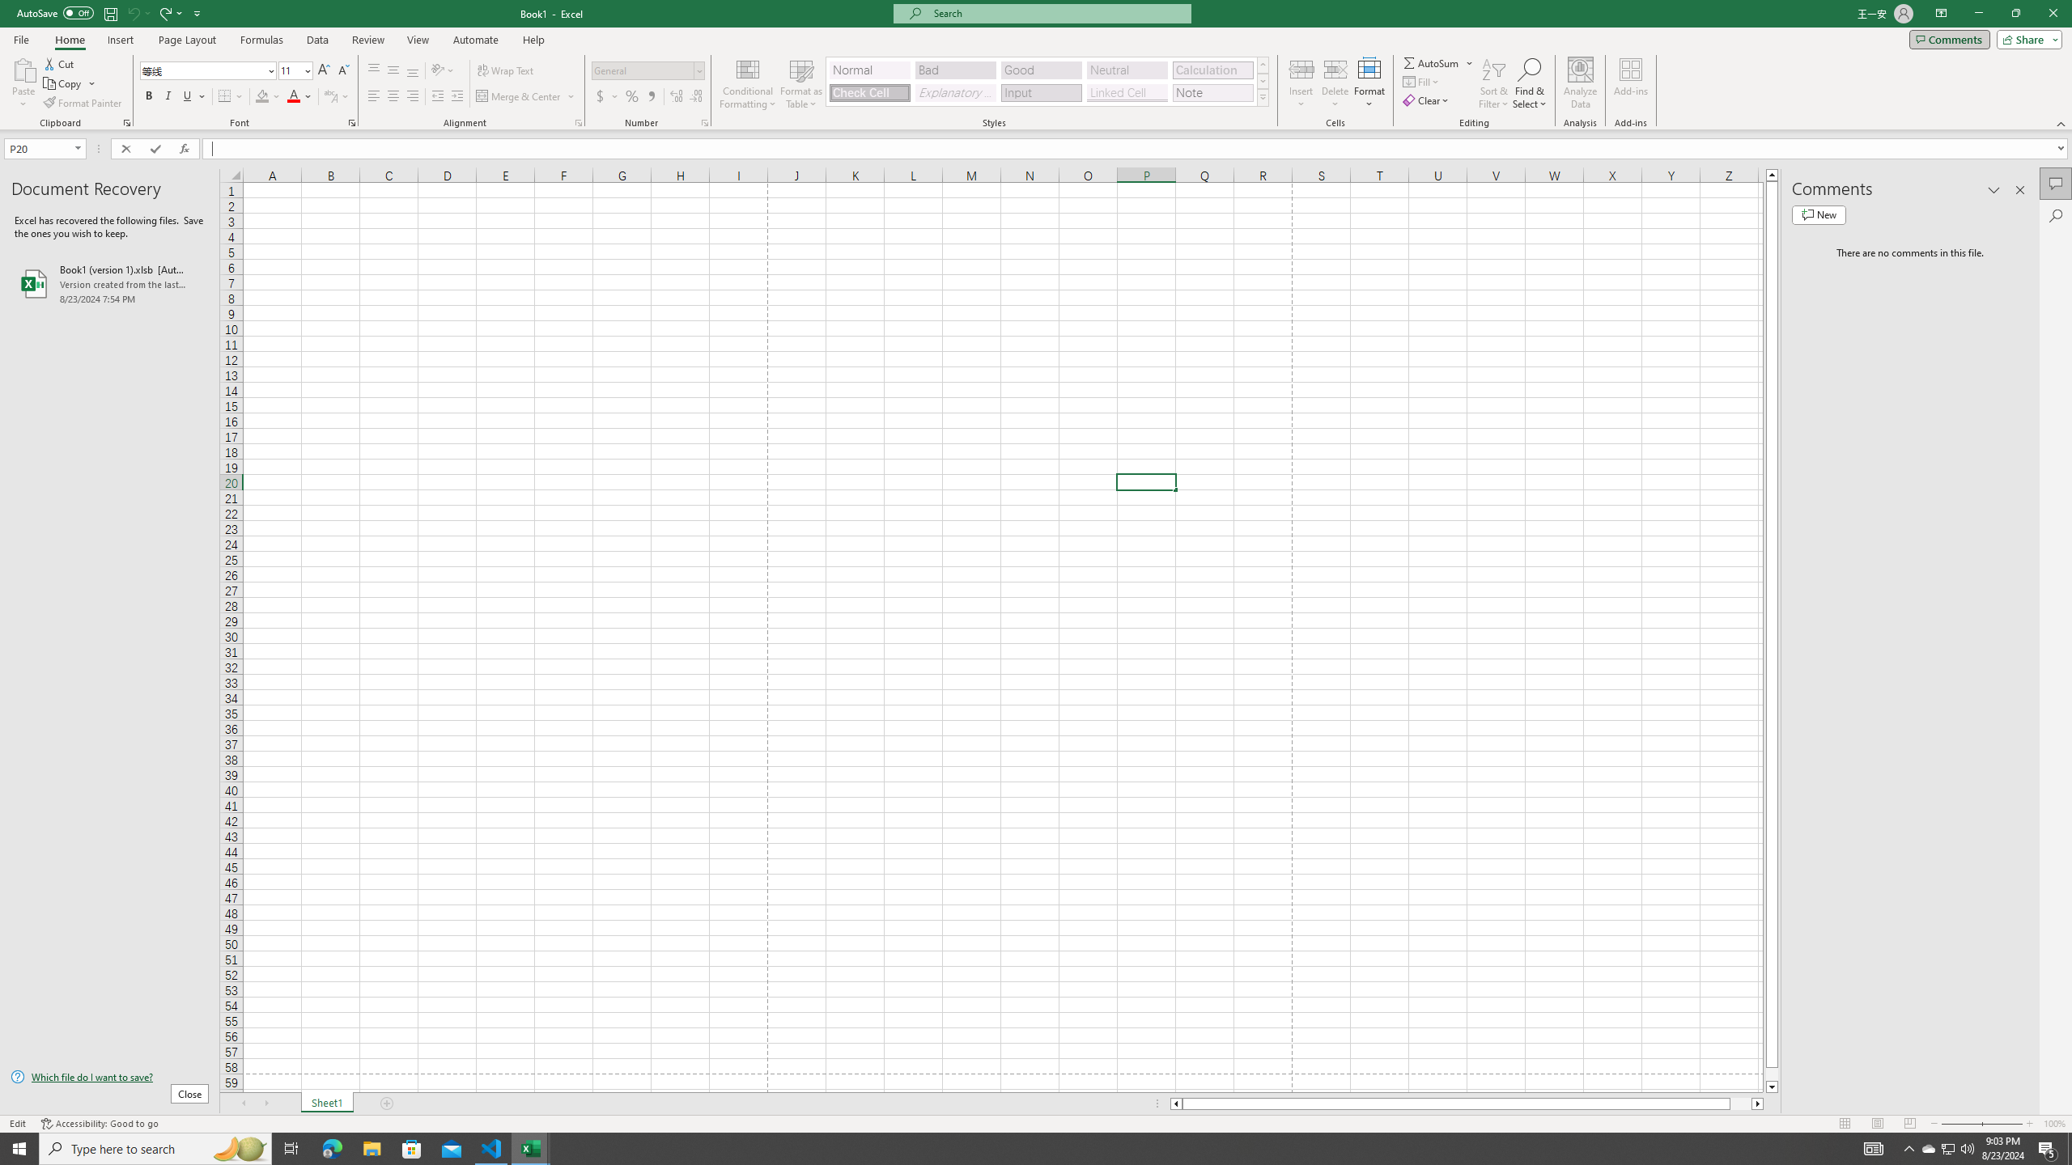 The image size is (2072, 1165). Describe the element at coordinates (193, 97) in the screenshot. I see `Underline` at that location.